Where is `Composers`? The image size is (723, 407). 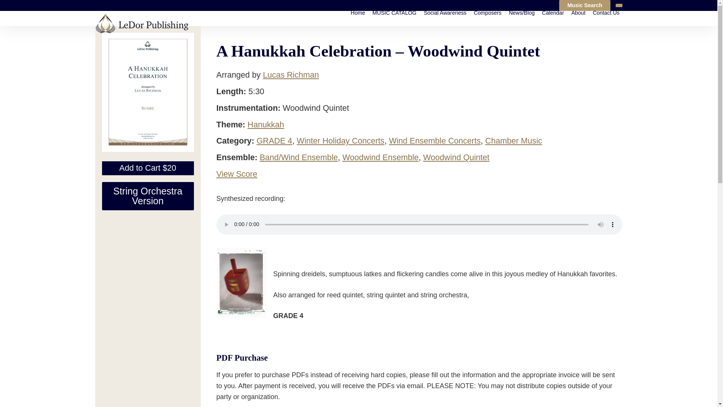
Composers is located at coordinates (487, 13).